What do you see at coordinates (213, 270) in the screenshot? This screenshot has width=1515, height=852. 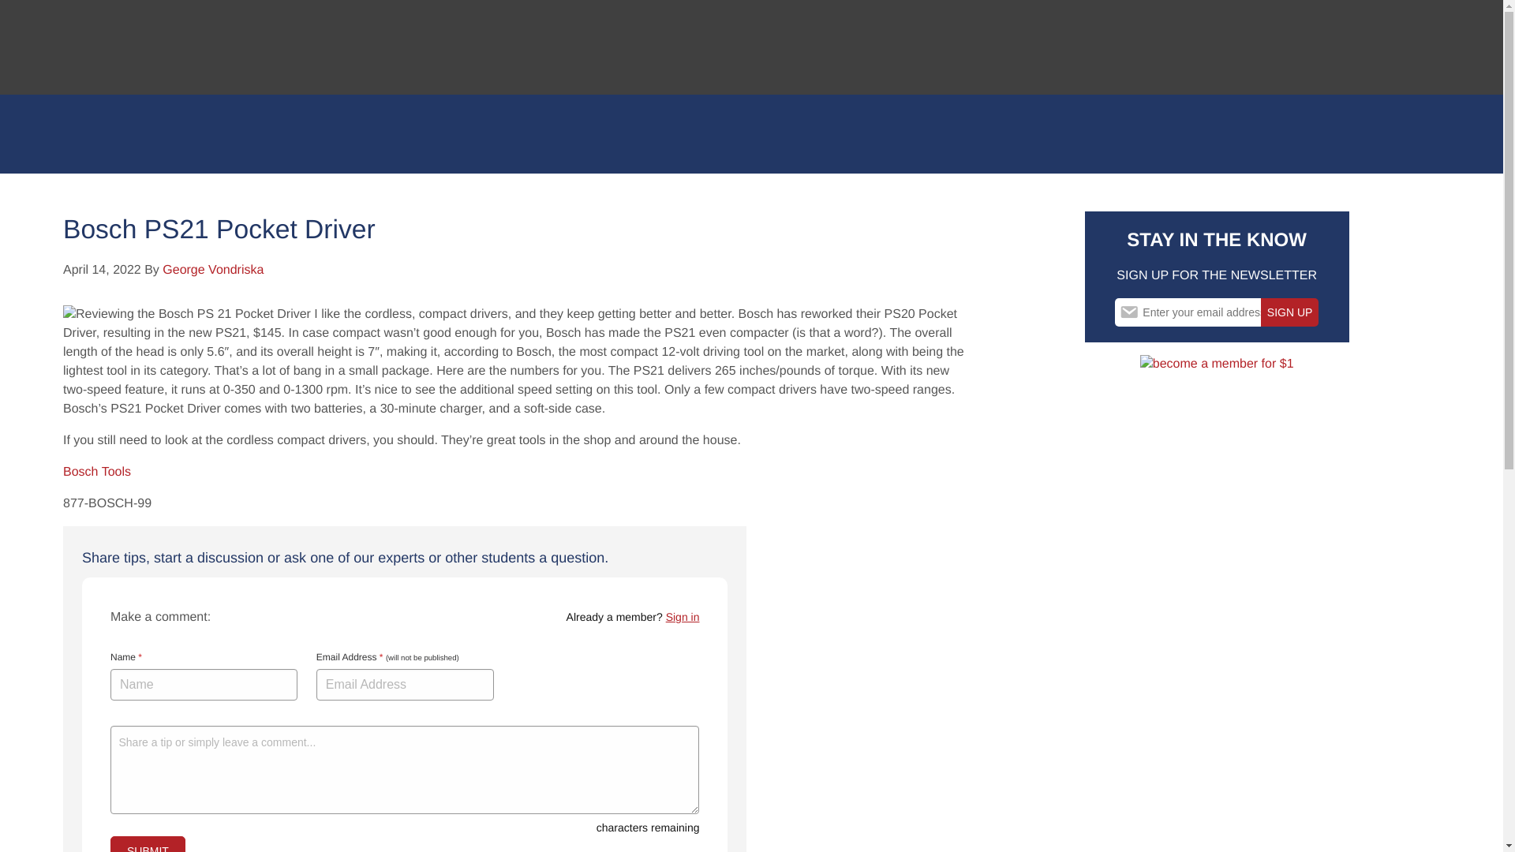 I see `George Vondriska` at bounding box center [213, 270].